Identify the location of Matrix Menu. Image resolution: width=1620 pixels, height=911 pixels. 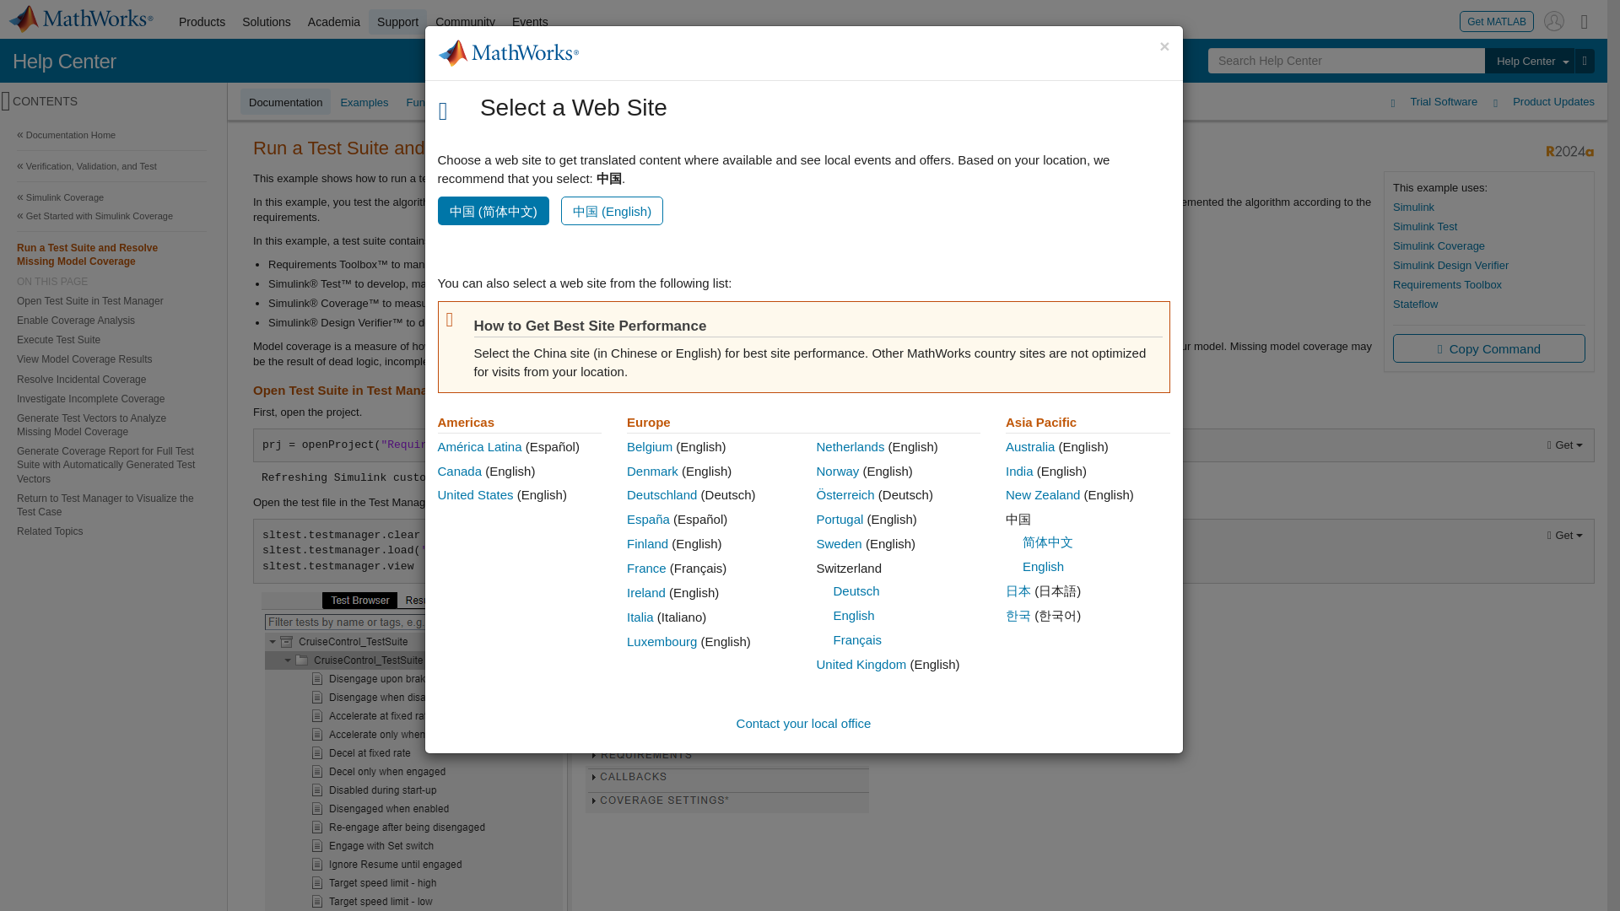
(1585, 20).